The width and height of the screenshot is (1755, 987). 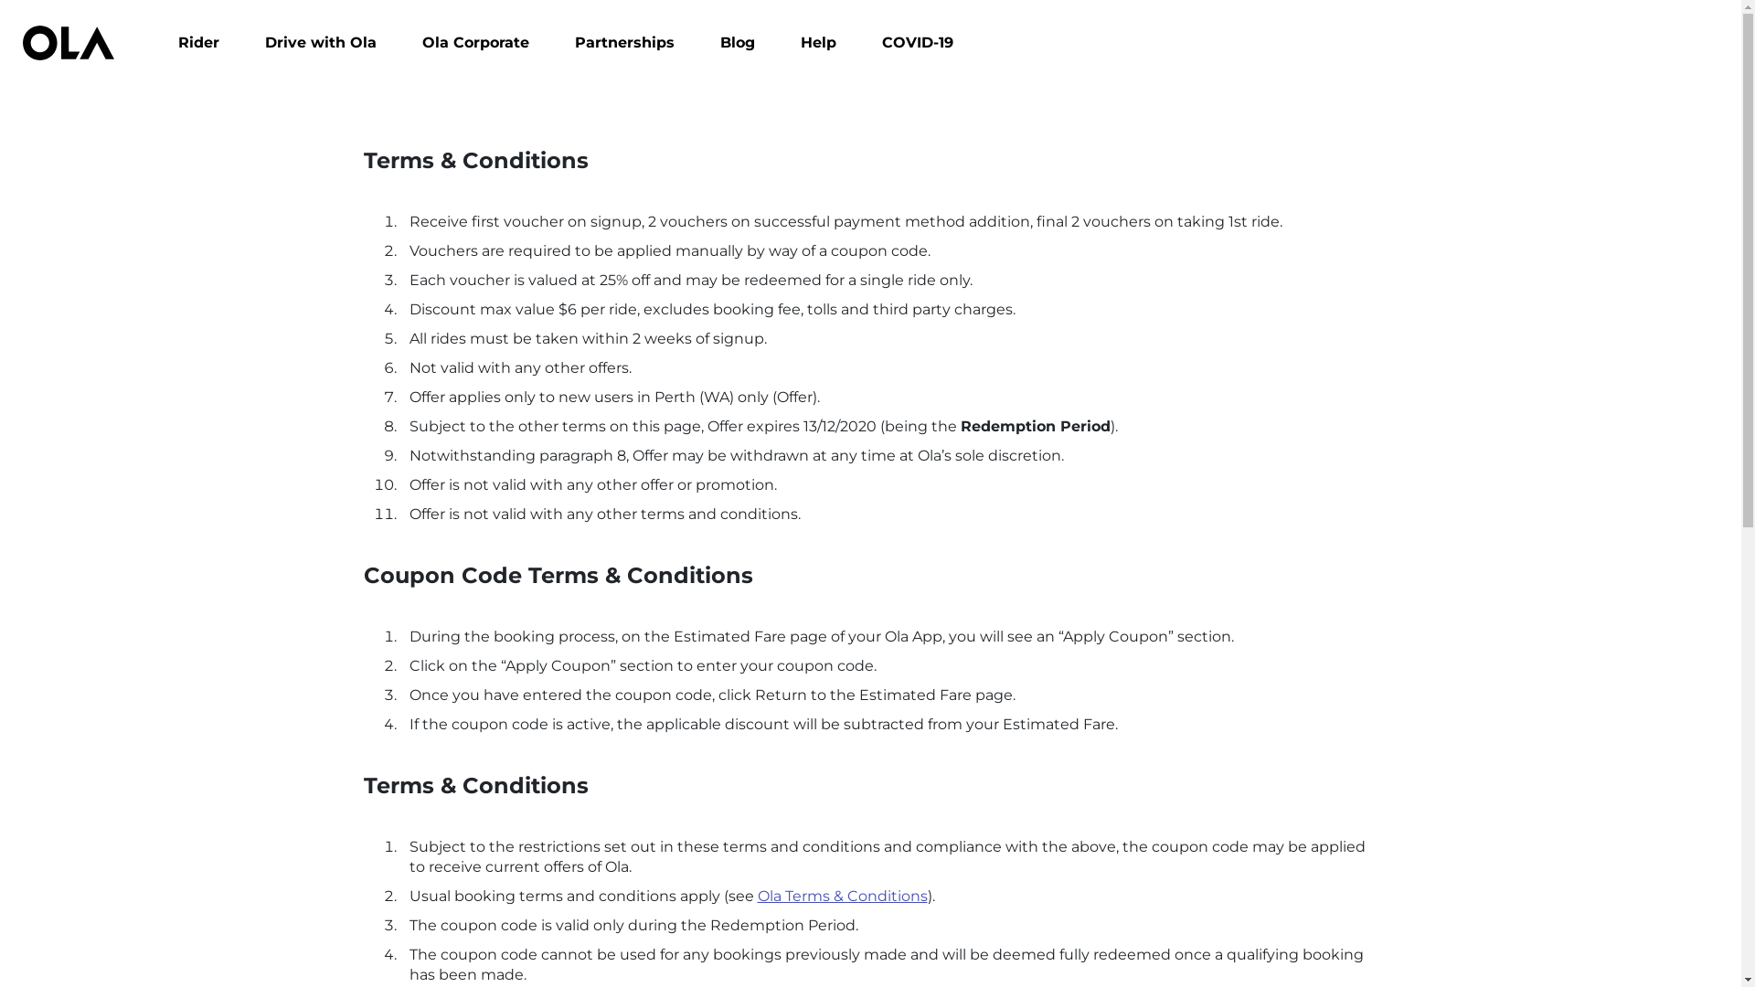 I want to click on Blog, so click(x=738, y=42).